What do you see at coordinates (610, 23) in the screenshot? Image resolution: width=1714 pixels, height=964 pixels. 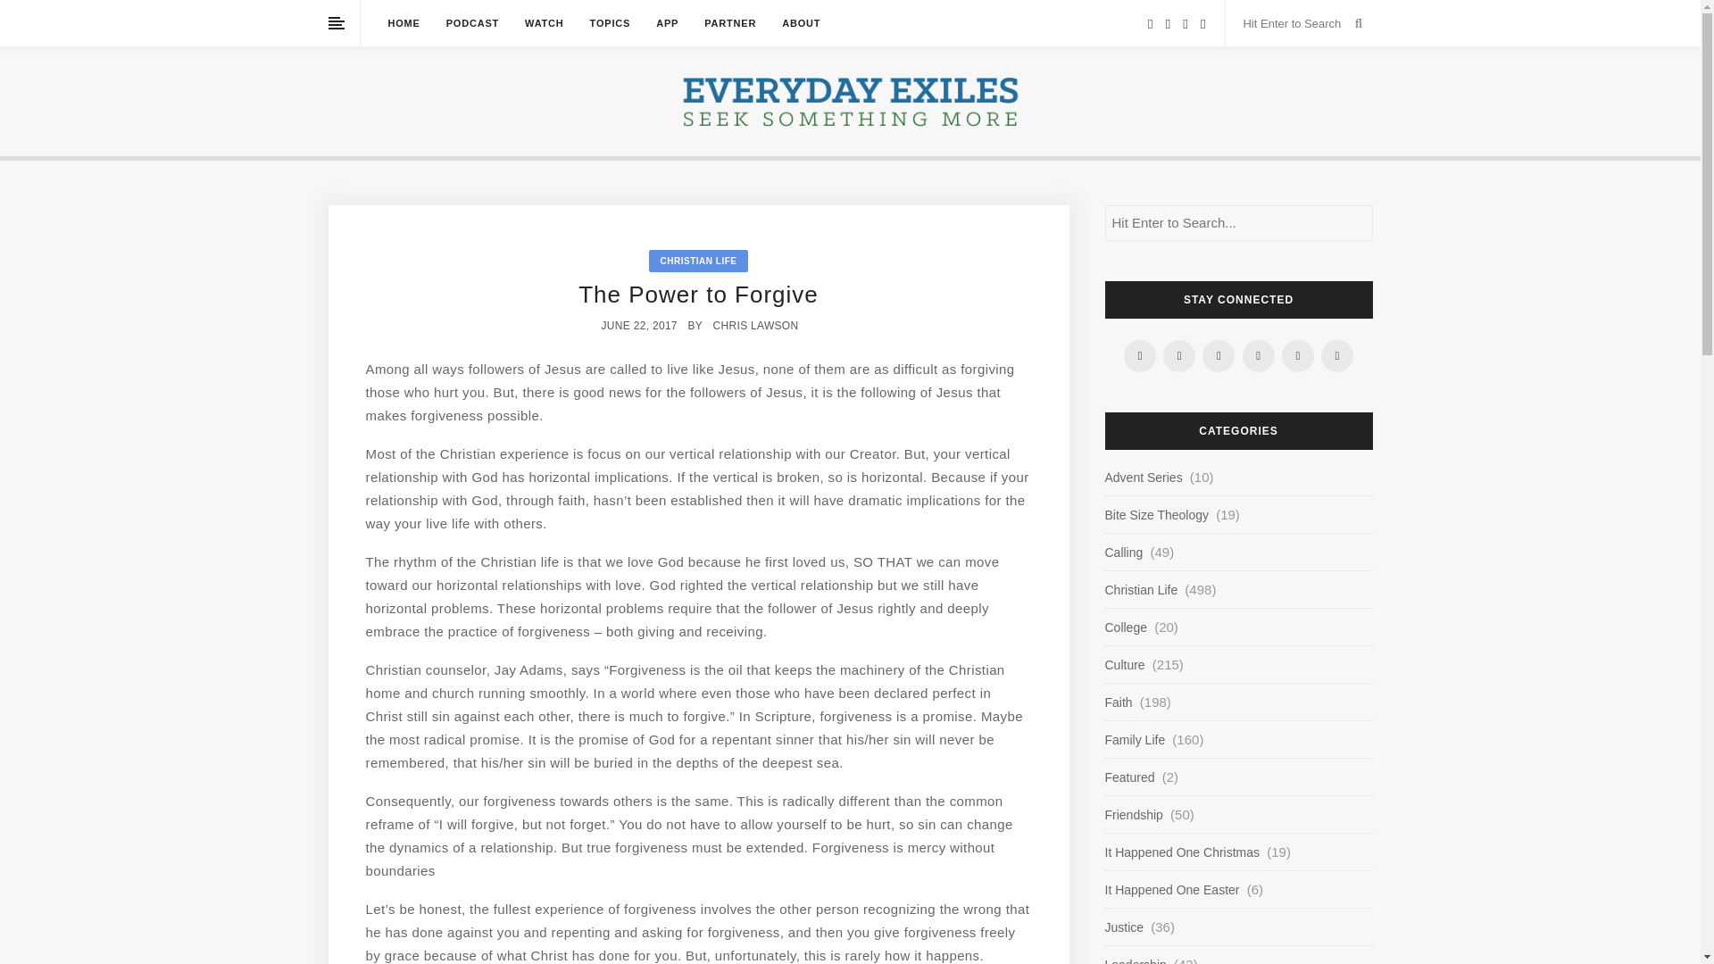 I see `TOPICS` at bounding box center [610, 23].